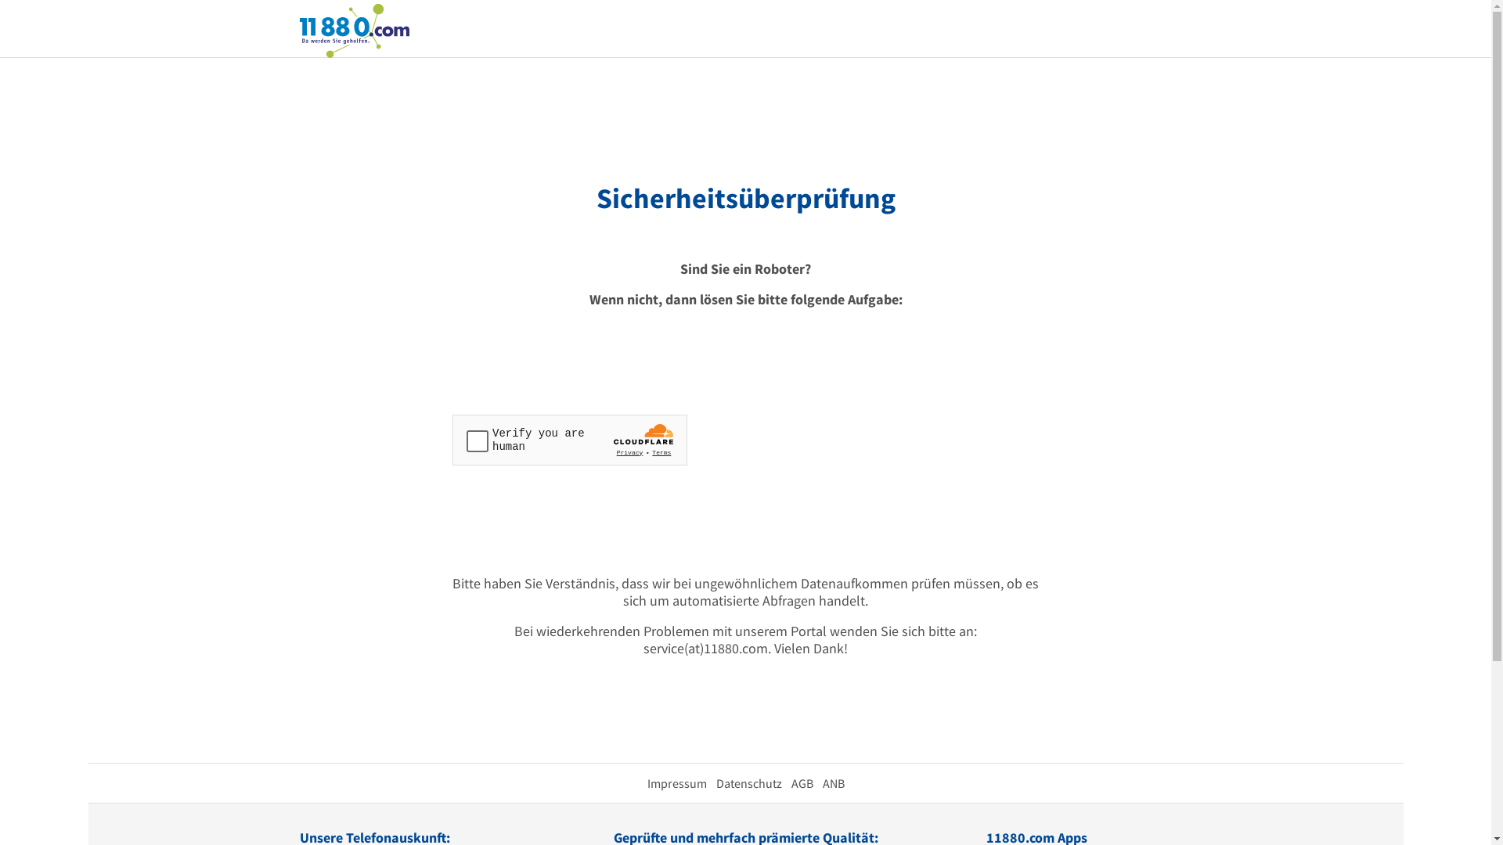 This screenshot has width=1503, height=845. What do you see at coordinates (570, 440) in the screenshot?
I see `Widget containing a Cloudflare security challenge` at bounding box center [570, 440].